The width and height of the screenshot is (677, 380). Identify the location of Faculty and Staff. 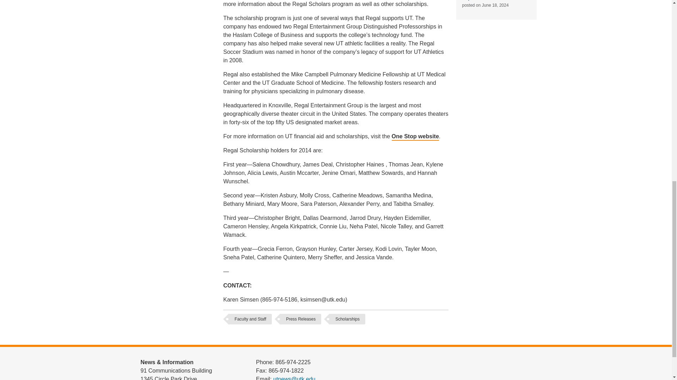
(250, 319).